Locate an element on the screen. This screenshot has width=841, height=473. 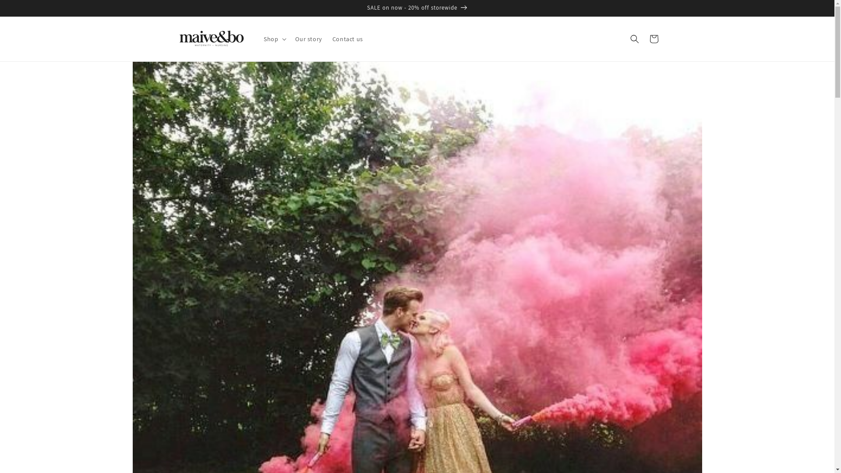
Cart is located at coordinates (654, 39).